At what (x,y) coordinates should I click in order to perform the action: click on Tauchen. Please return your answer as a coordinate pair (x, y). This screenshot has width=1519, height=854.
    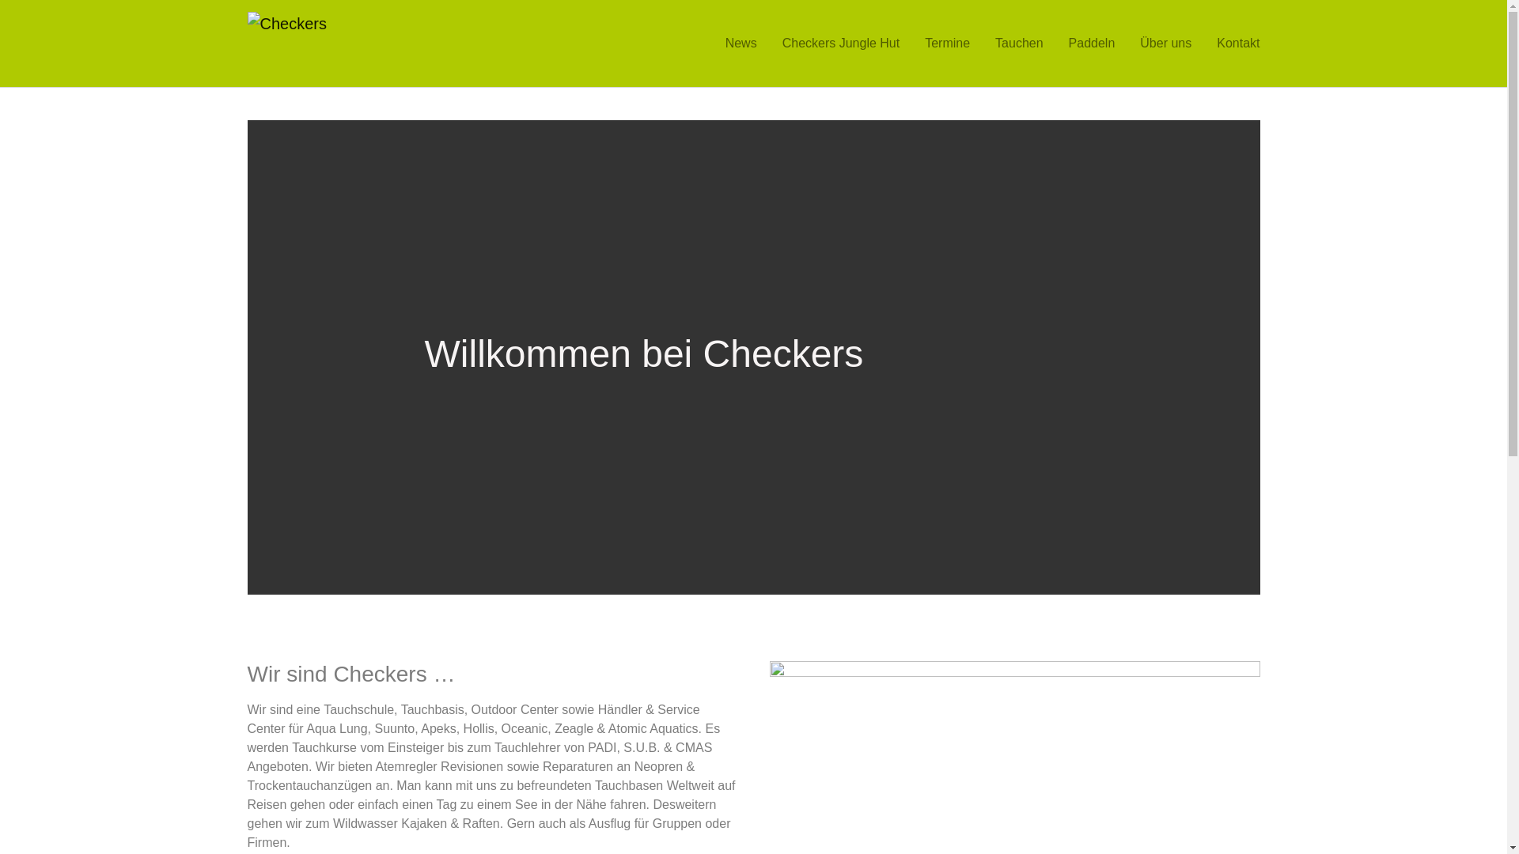
    Looking at the image, I should click on (1019, 43).